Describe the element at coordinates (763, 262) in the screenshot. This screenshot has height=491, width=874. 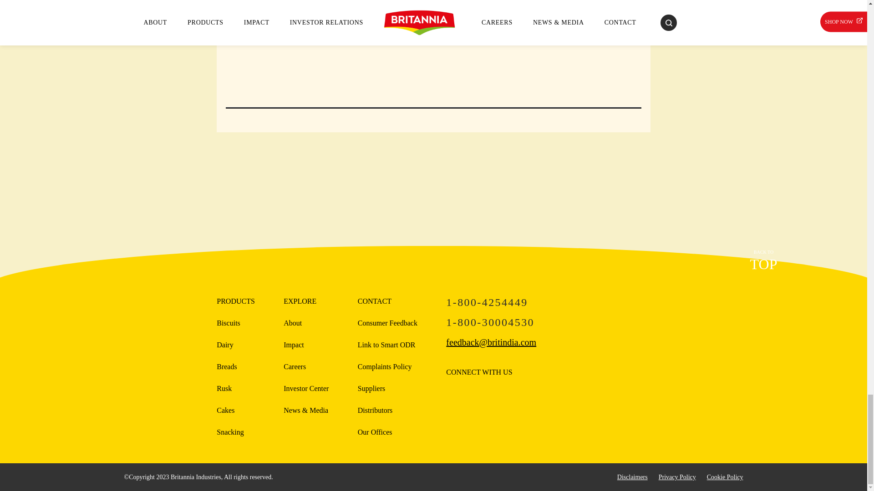
I see `Investor Center` at that location.